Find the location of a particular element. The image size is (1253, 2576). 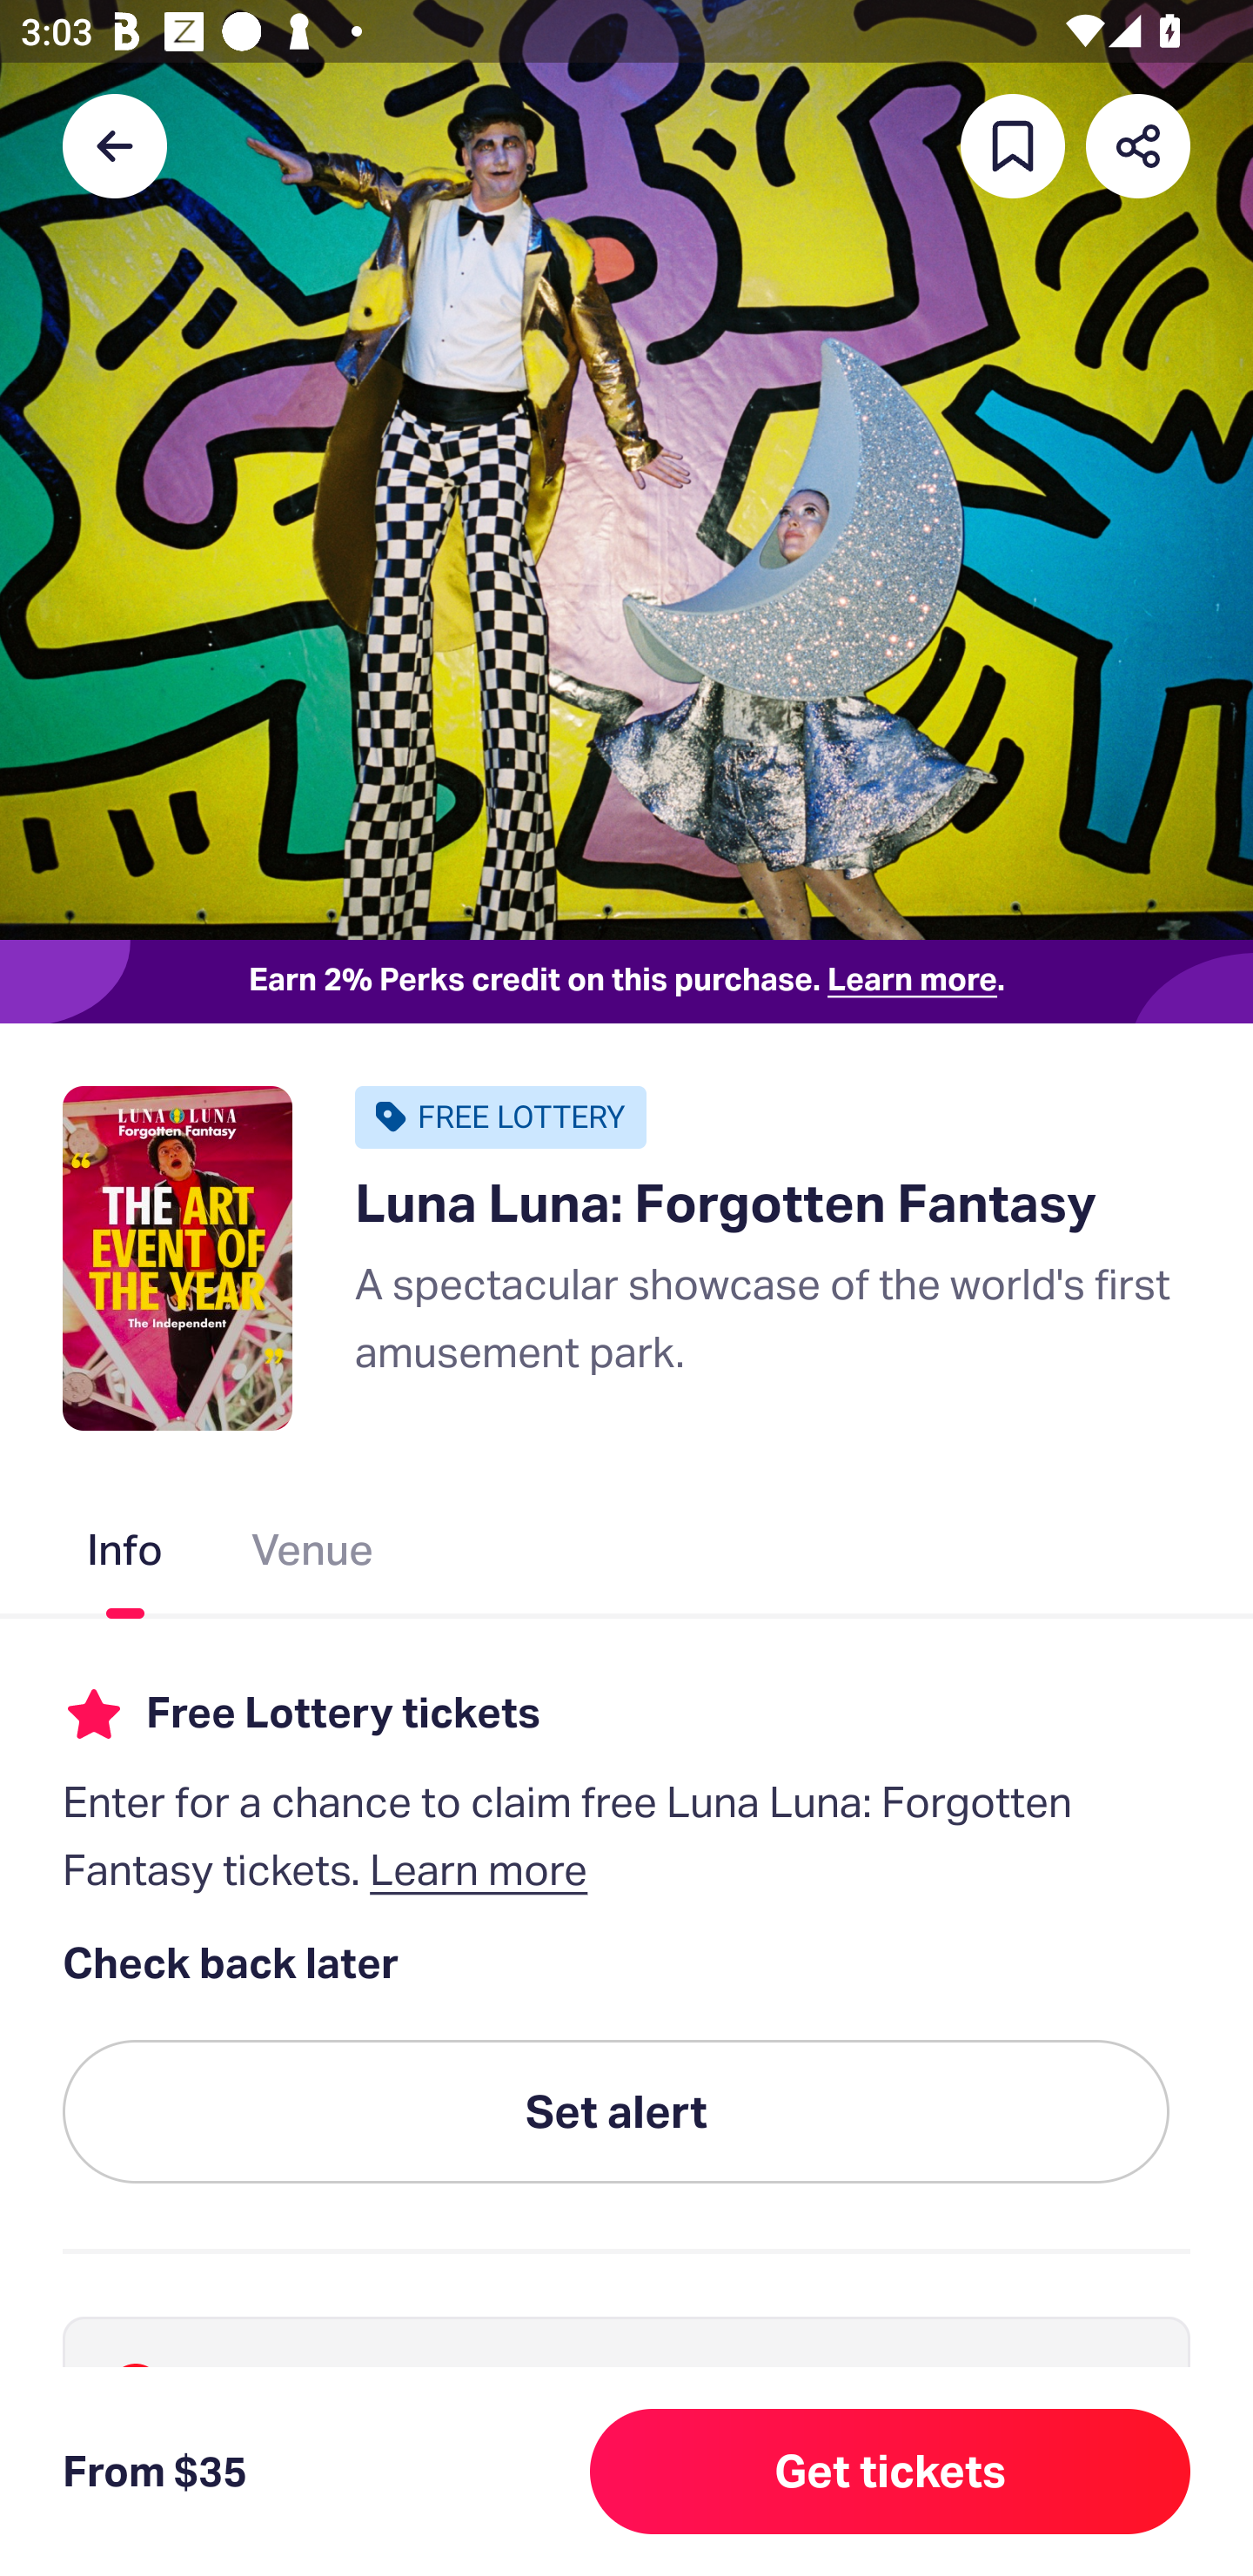

Get tickets is located at coordinates (890, 2472).